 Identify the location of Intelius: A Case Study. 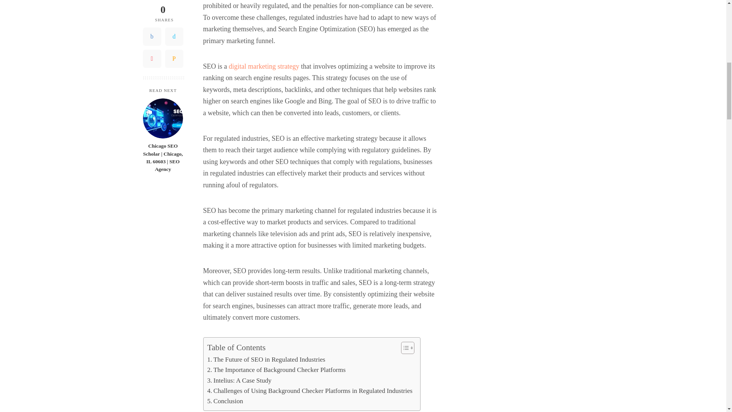
(239, 380).